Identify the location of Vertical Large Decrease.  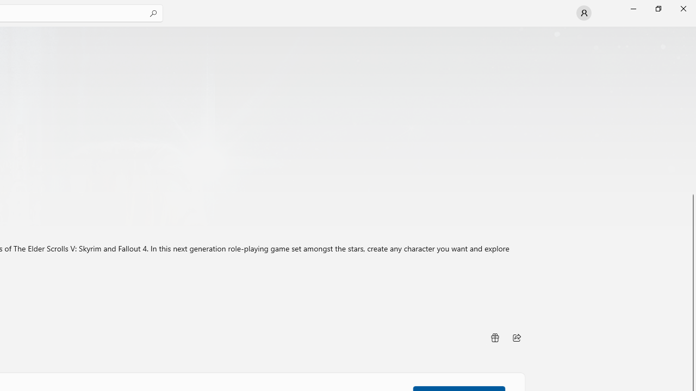
(692, 113).